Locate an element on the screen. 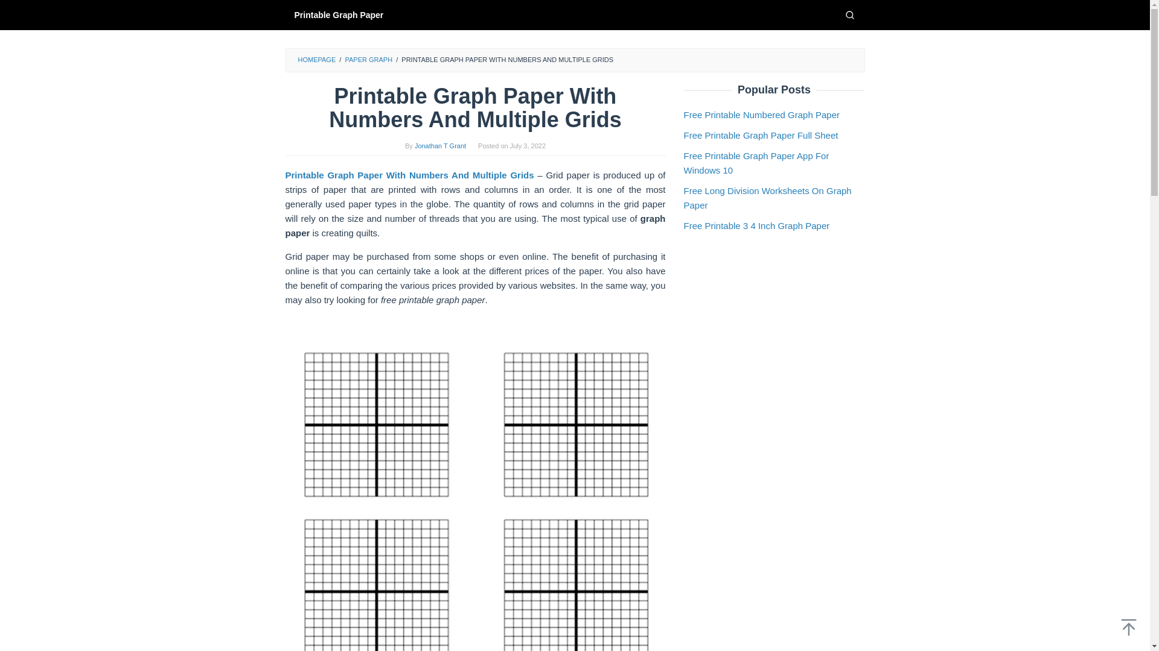  Free Printable Numbered Graph Paper is located at coordinates (761, 115).